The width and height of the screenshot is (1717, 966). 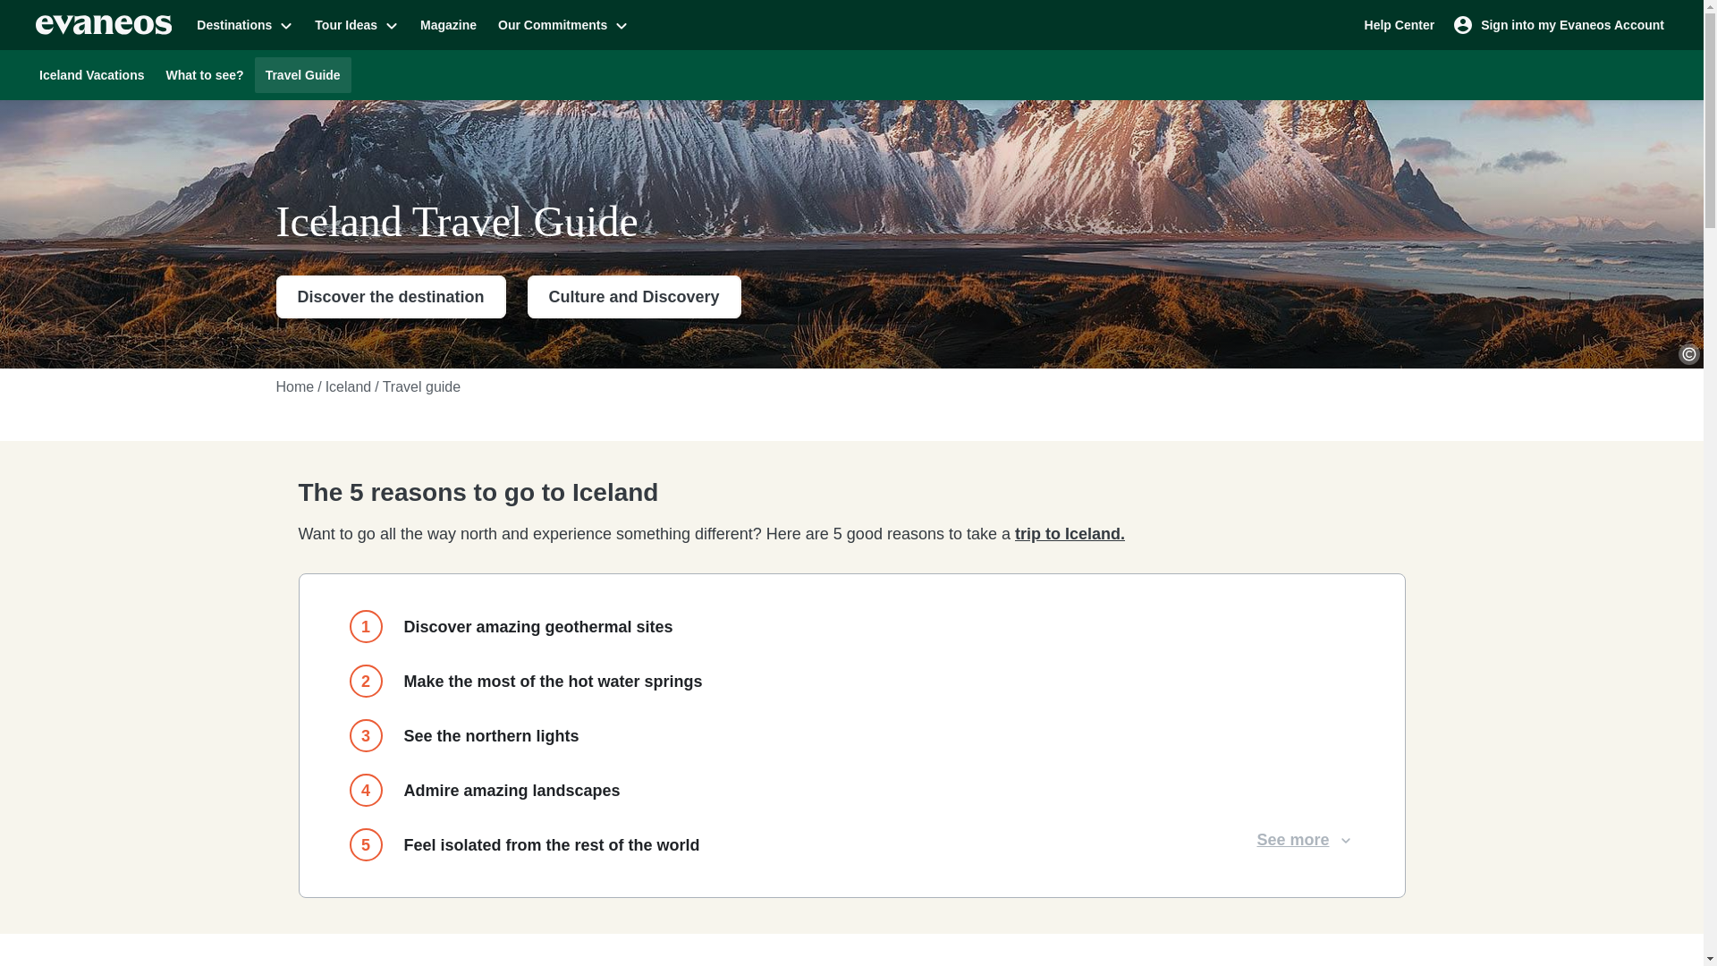 I want to click on Travel guide, so click(x=421, y=386).